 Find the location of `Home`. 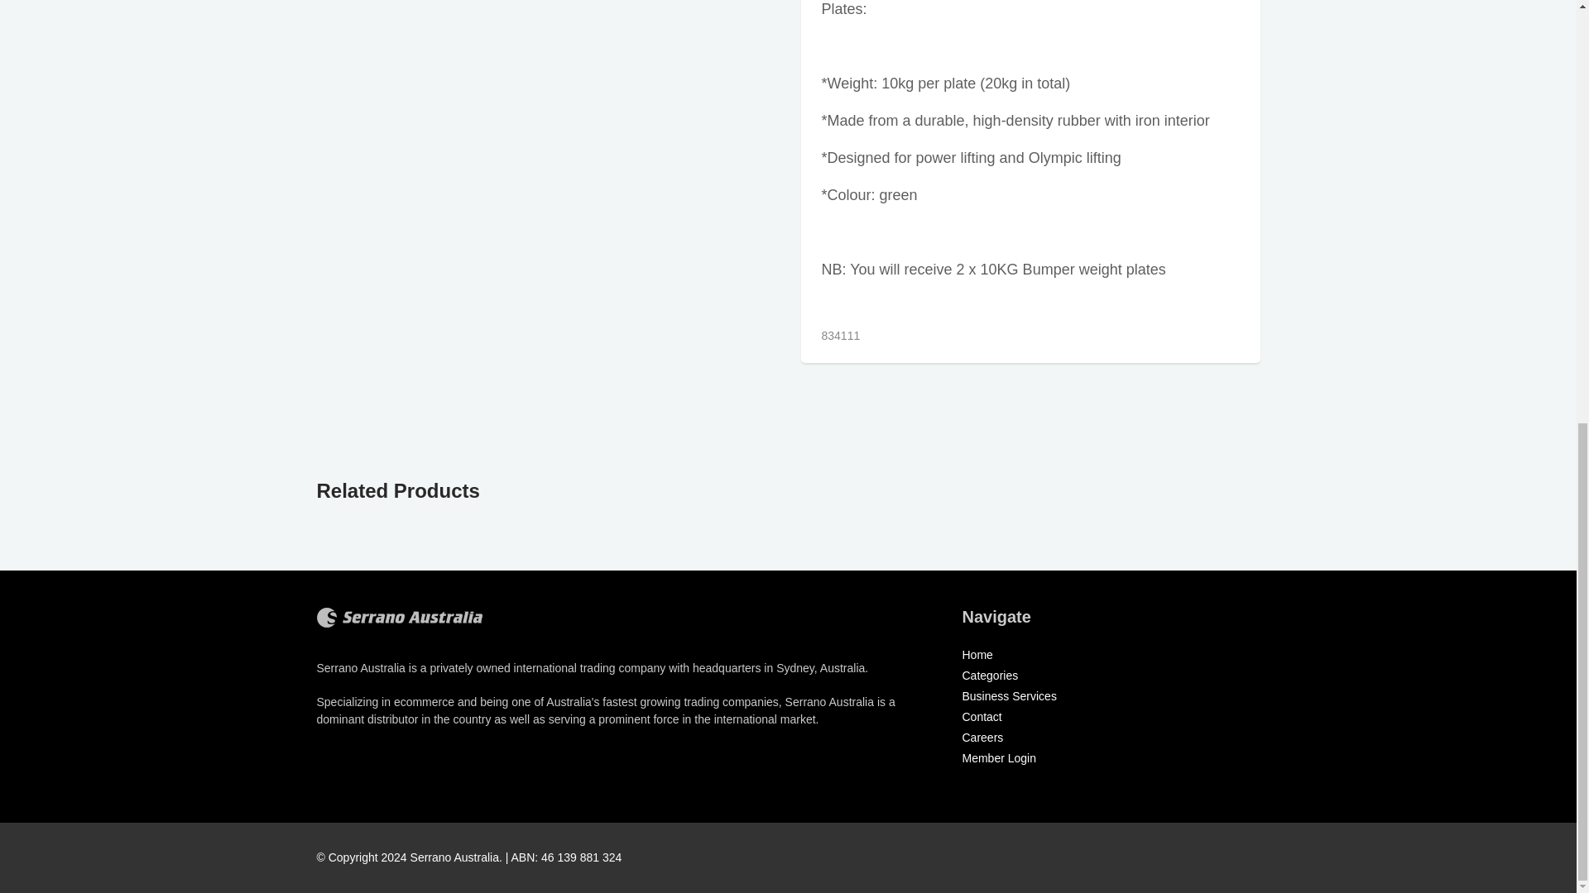

Home is located at coordinates (977, 655).